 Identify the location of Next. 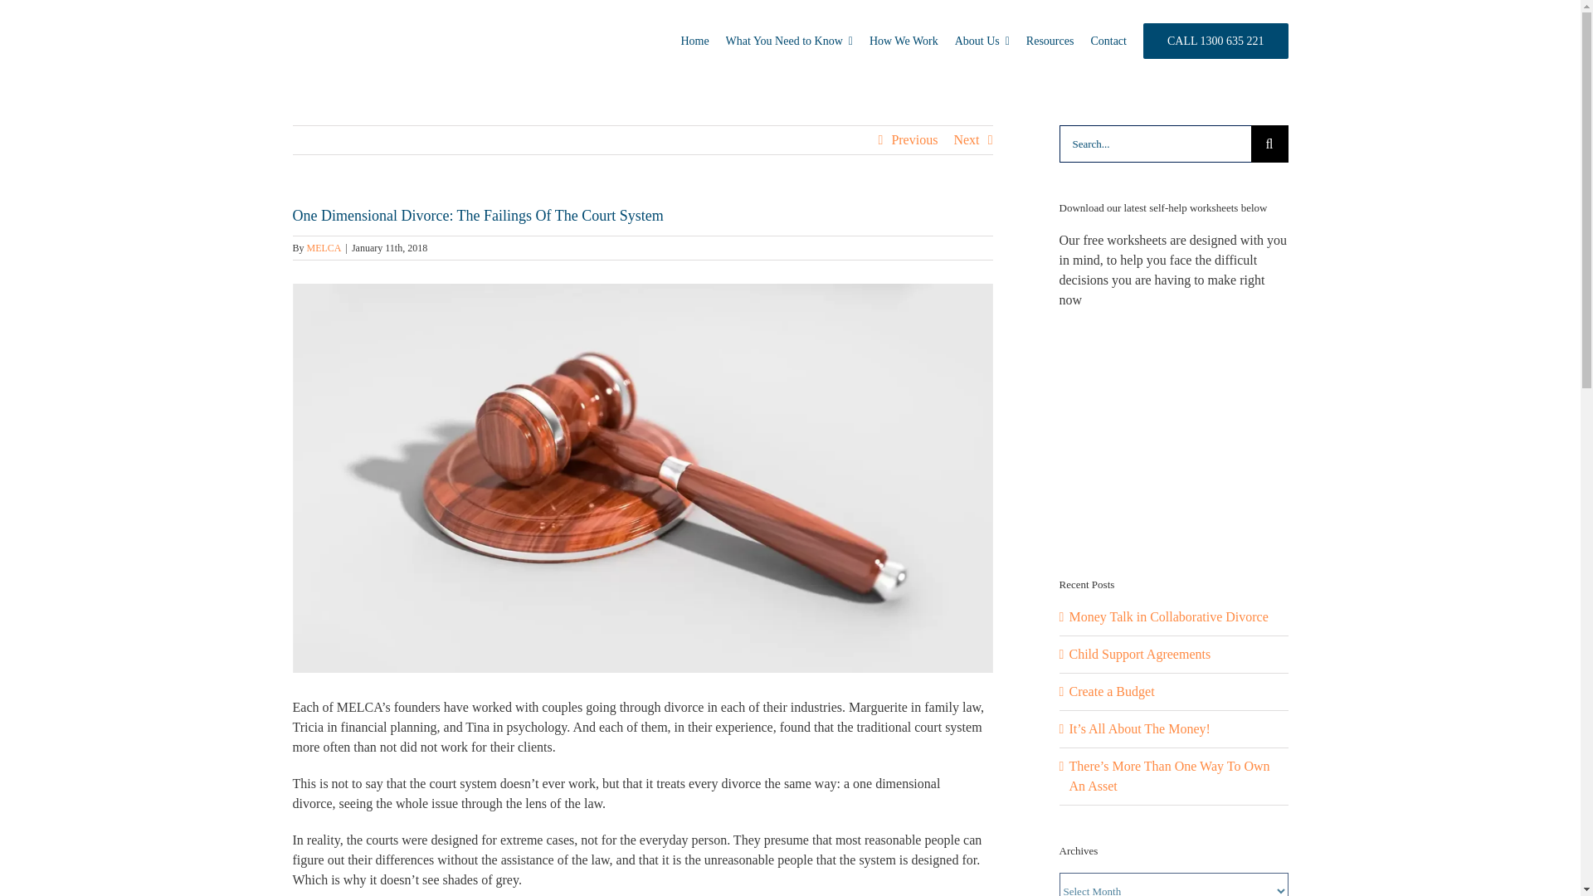
(966, 139).